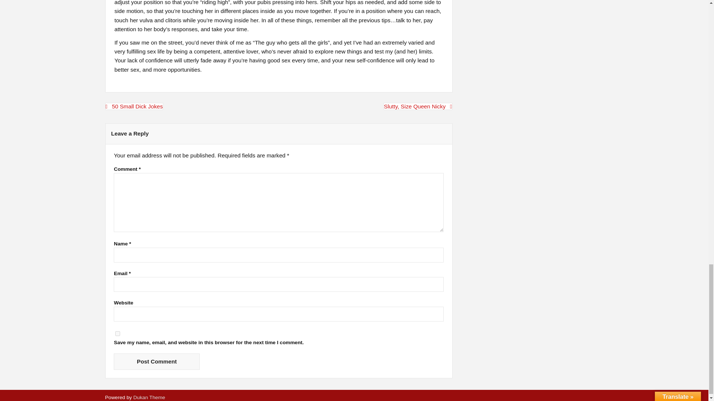 The height and width of the screenshot is (401, 714). Describe the element at coordinates (157, 361) in the screenshot. I see `Post Comment` at that location.